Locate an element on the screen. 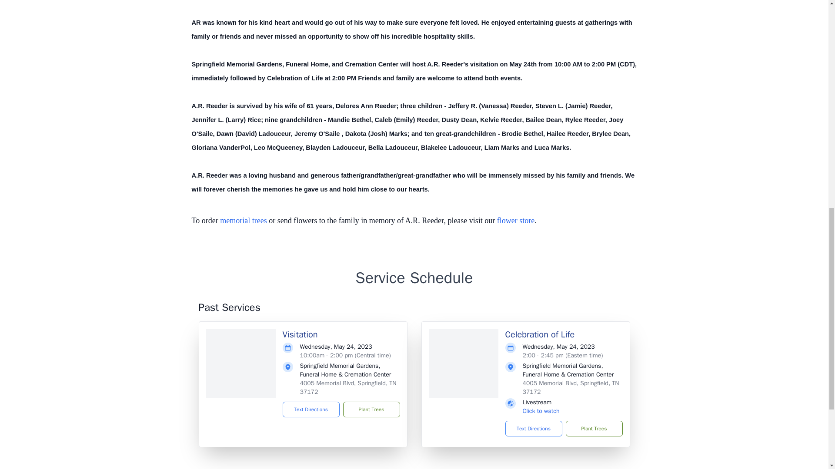  4005 Memorial Blvd, Springfield, TN 37172 is located at coordinates (348, 387).